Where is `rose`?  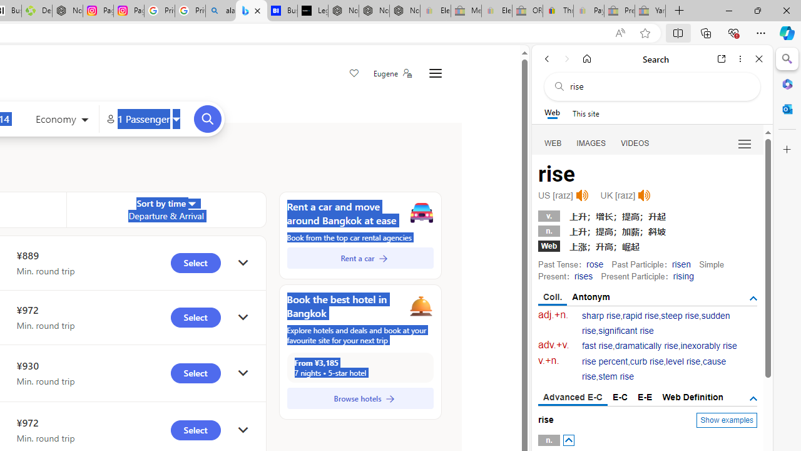 rose is located at coordinates (594, 264).